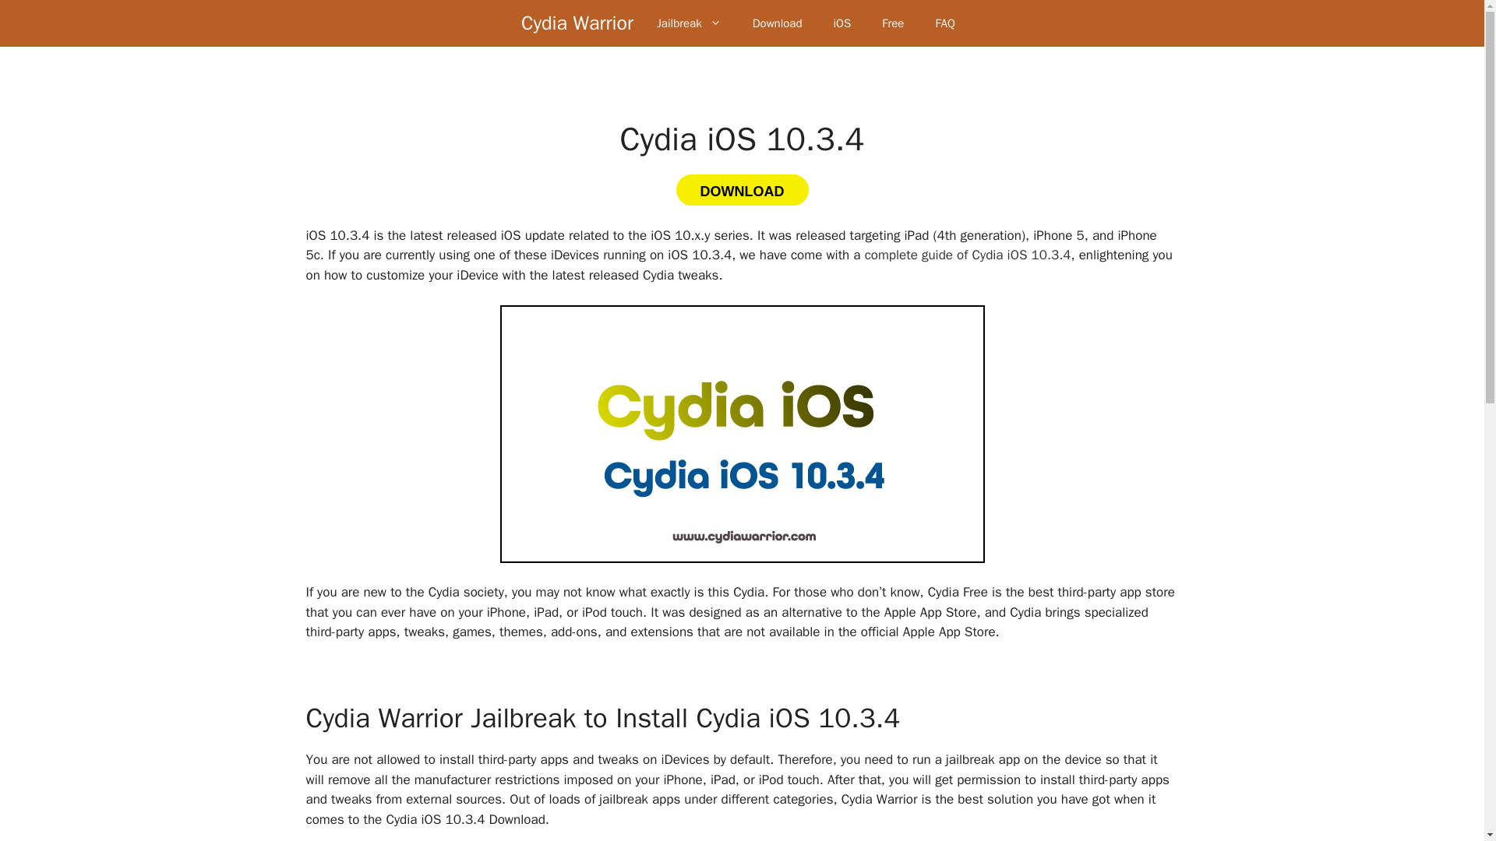 Image resolution: width=1496 pixels, height=841 pixels. I want to click on Free, so click(893, 23).